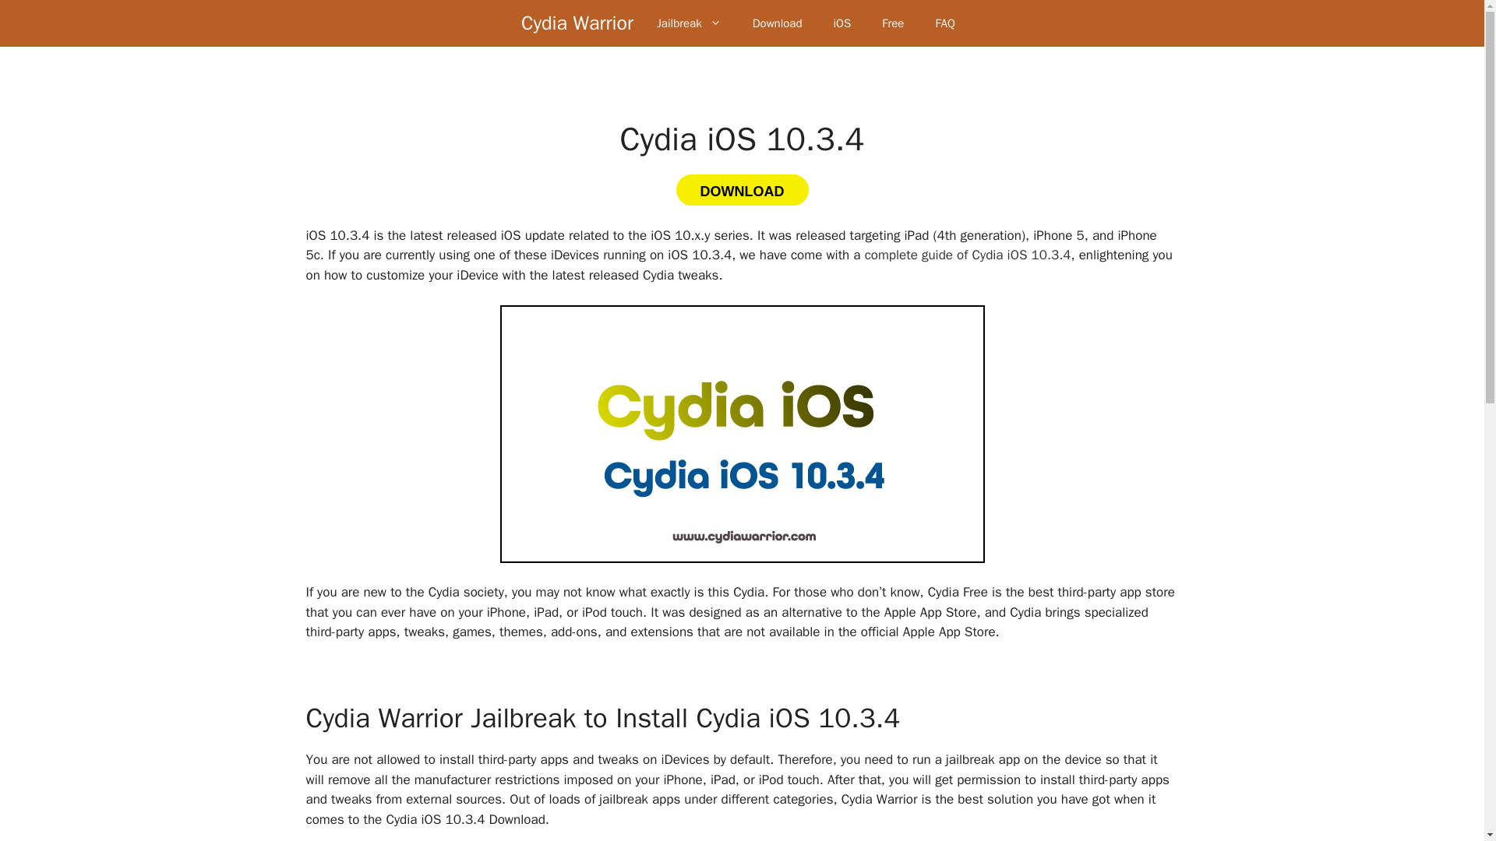 Image resolution: width=1496 pixels, height=841 pixels. I want to click on Free, so click(893, 23).